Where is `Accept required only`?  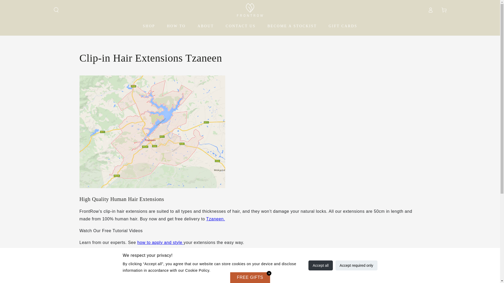 Accept required only is located at coordinates (356, 265).